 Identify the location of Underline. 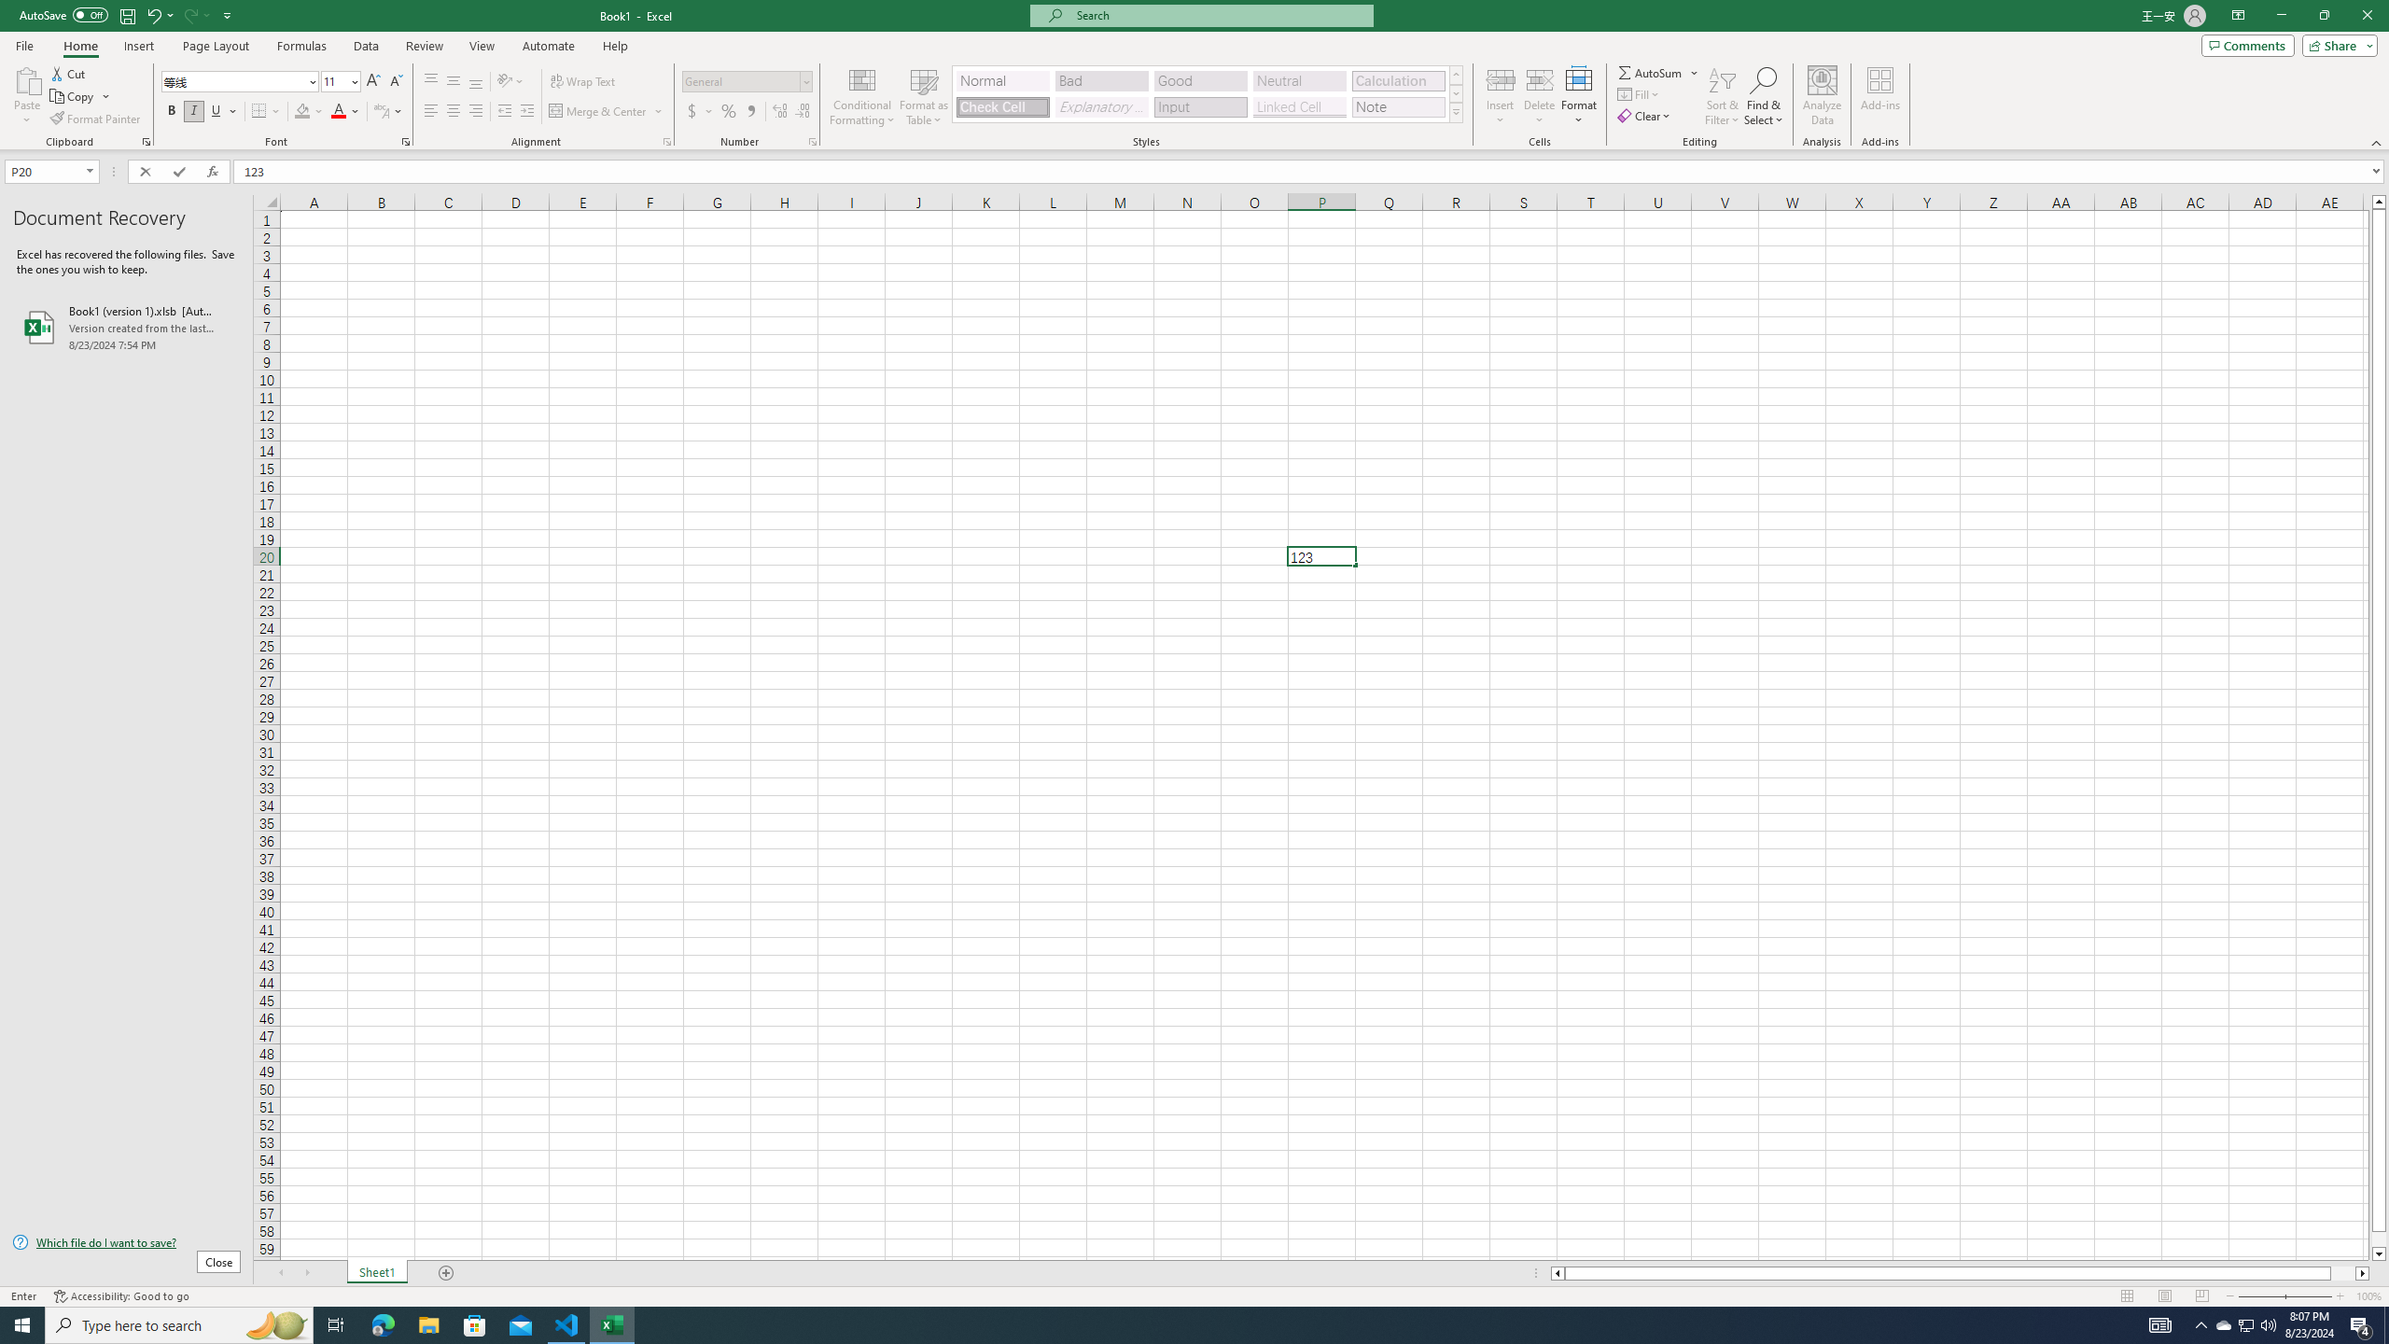
(217, 112).